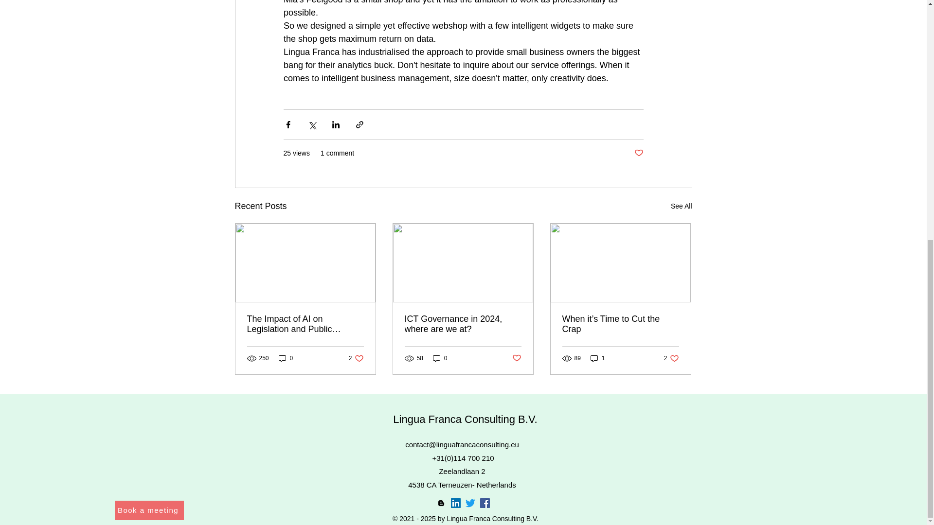 The height and width of the screenshot is (525, 934). Describe the element at coordinates (465, 419) in the screenshot. I see `Post not marked as liked` at that location.